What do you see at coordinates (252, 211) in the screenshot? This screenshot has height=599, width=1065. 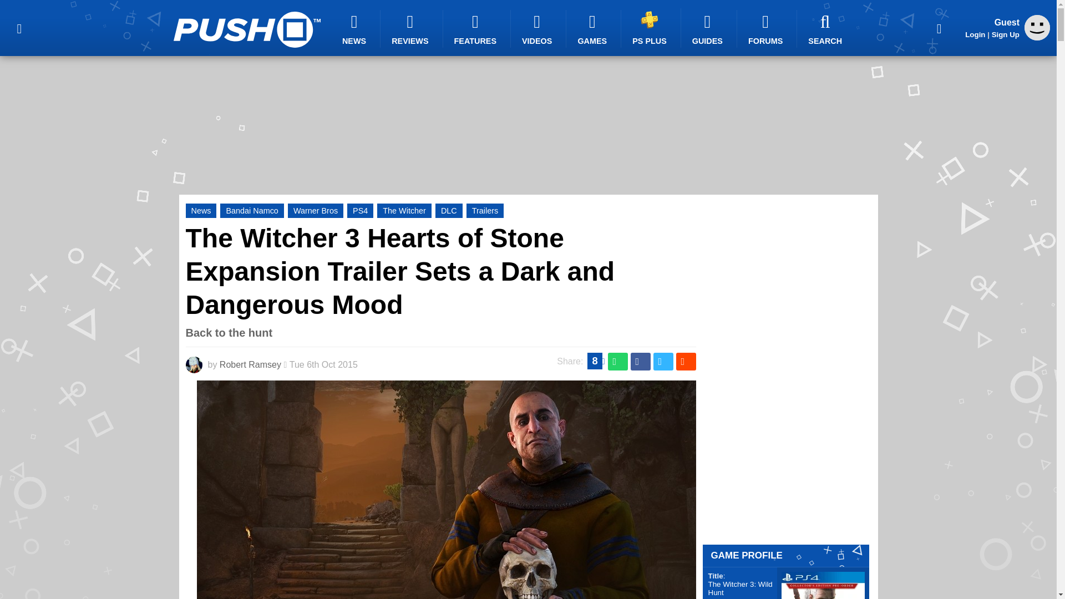 I see `Bandai Namco` at bounding box center [252, 211].